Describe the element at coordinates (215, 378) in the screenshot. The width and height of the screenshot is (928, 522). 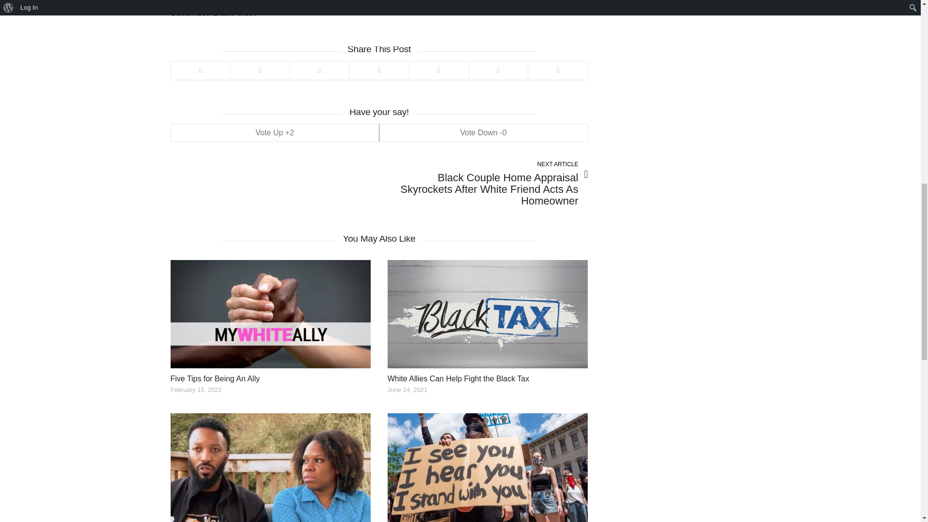
I see `Five Tips for Being An Ally` at that location.